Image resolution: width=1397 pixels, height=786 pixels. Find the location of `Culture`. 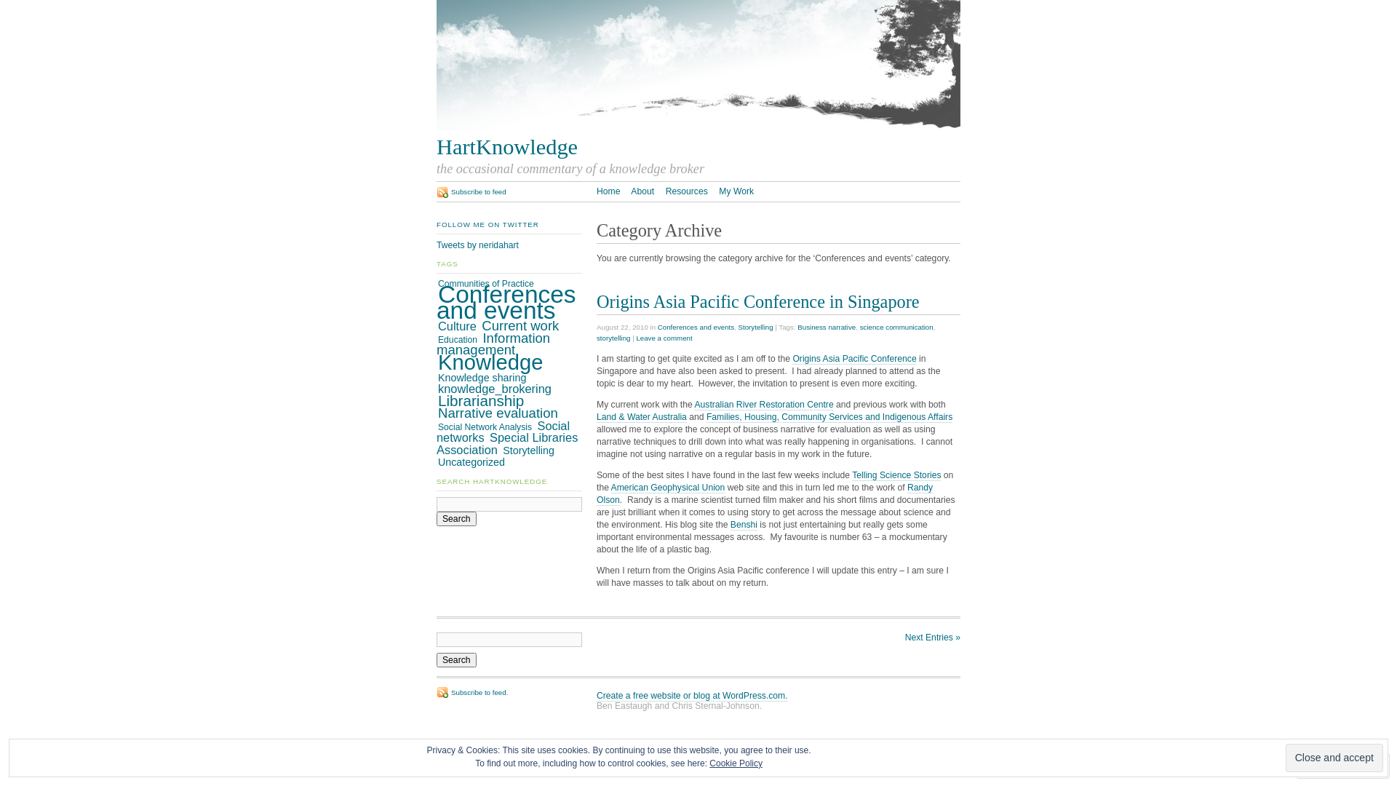

Culture is located at coordinates (457, 326).